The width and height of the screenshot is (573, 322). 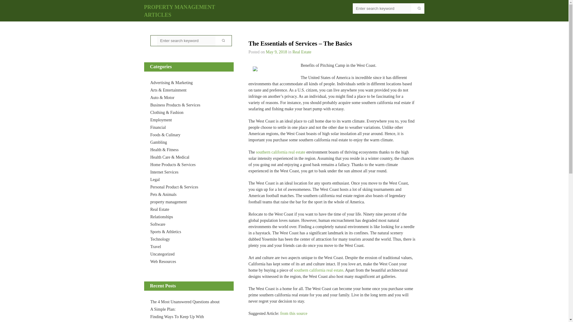 What do you see at coordinates (162, 254) in the screenshot?
I see `Uncategorized` at bounding box center [162, 254].